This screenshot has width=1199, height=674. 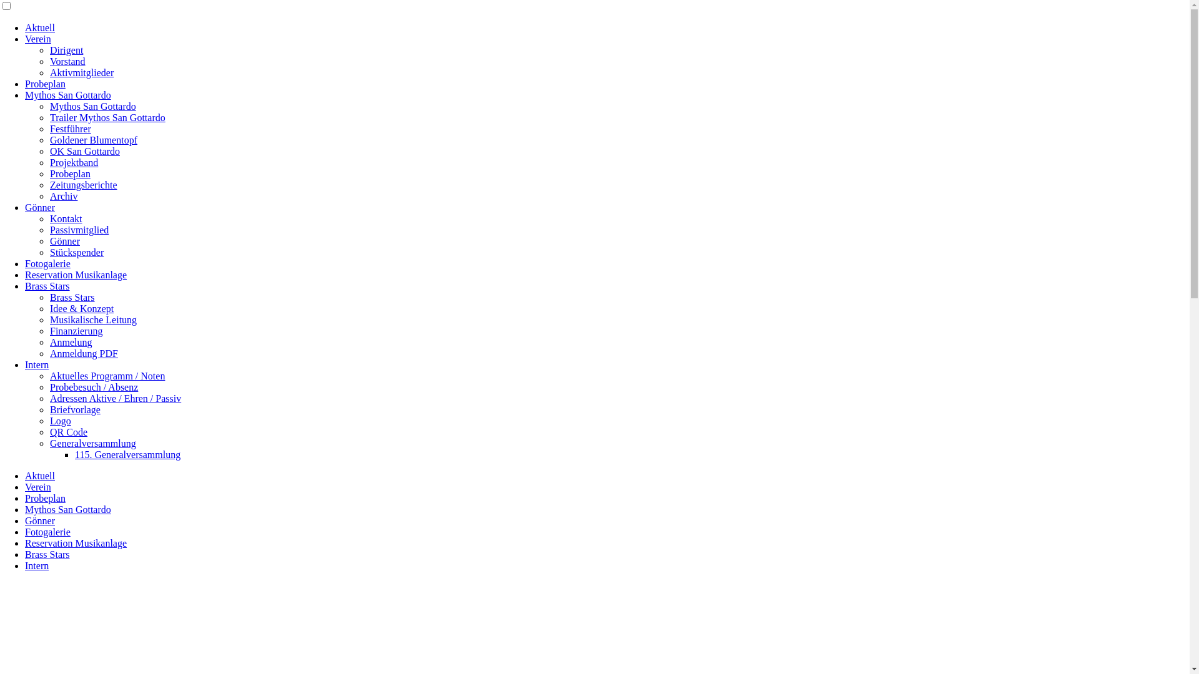 I want to click on QR Code, so click(x=69, y=432).